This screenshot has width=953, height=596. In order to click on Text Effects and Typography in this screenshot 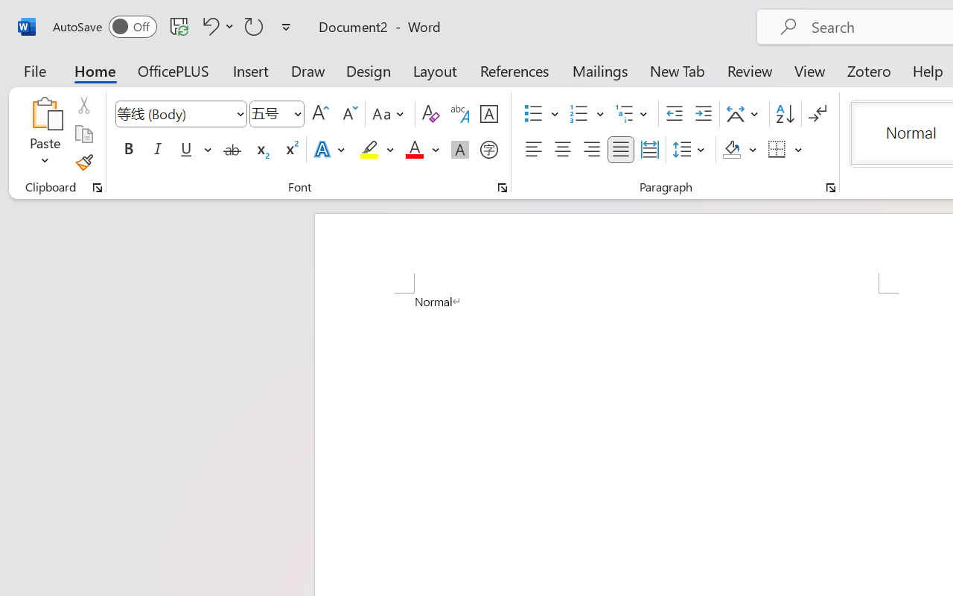, I will do `click(331, 150)`.